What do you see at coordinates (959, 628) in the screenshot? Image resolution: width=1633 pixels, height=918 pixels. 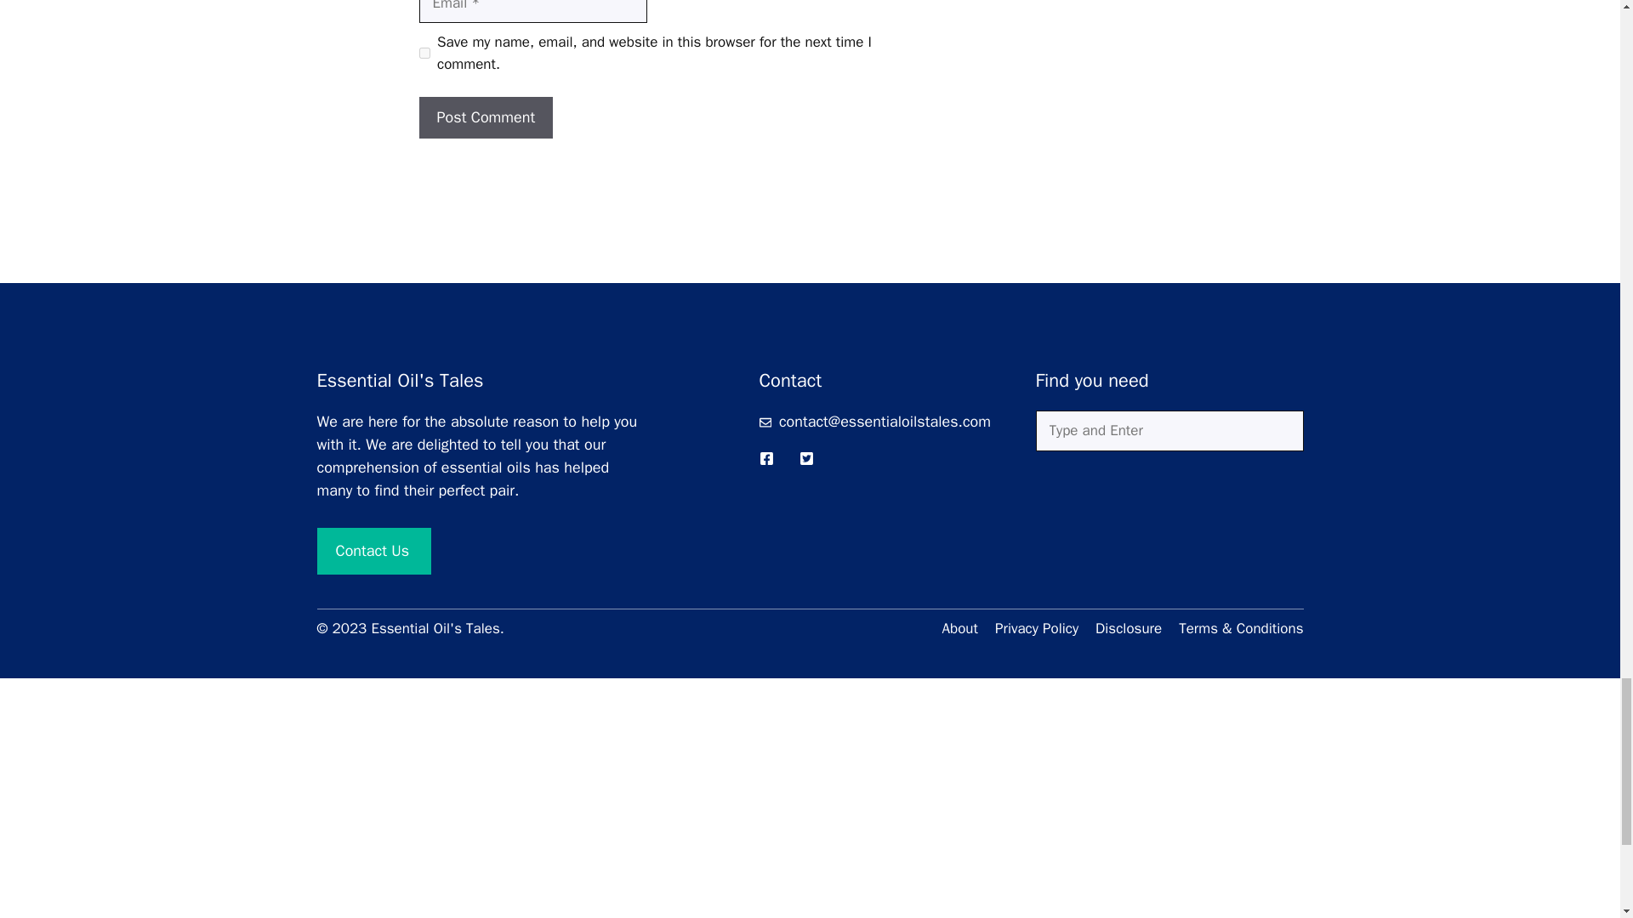 I see `About` at bounding box center [959, 628].